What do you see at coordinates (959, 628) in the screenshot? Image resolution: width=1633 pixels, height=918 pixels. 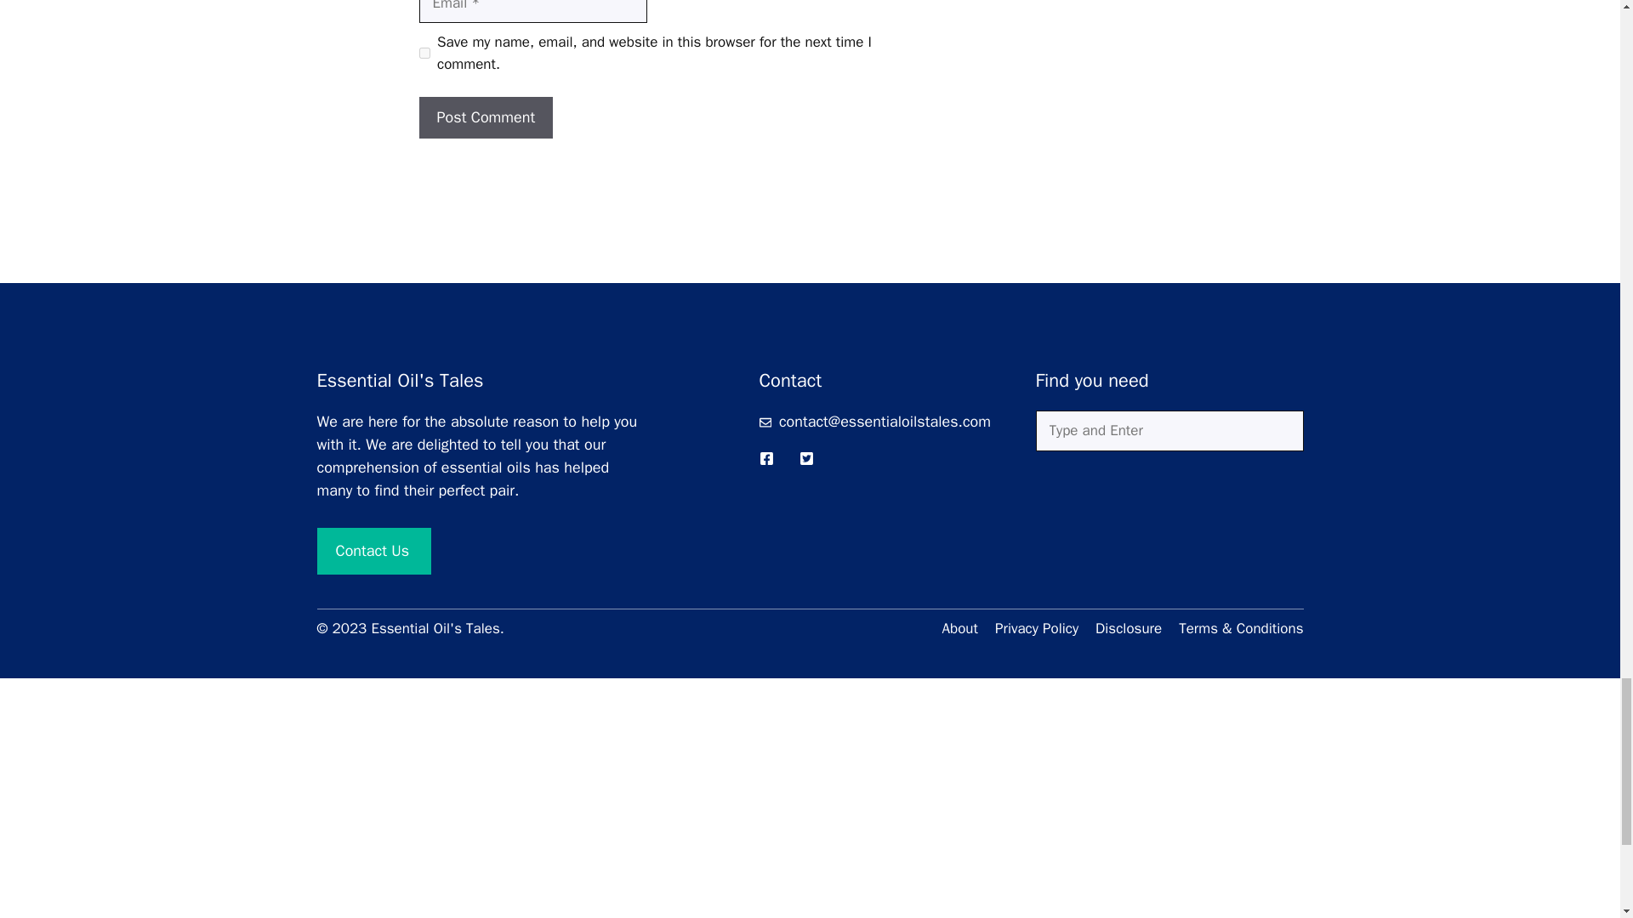 I see `About` at bounding box center [959, 628].